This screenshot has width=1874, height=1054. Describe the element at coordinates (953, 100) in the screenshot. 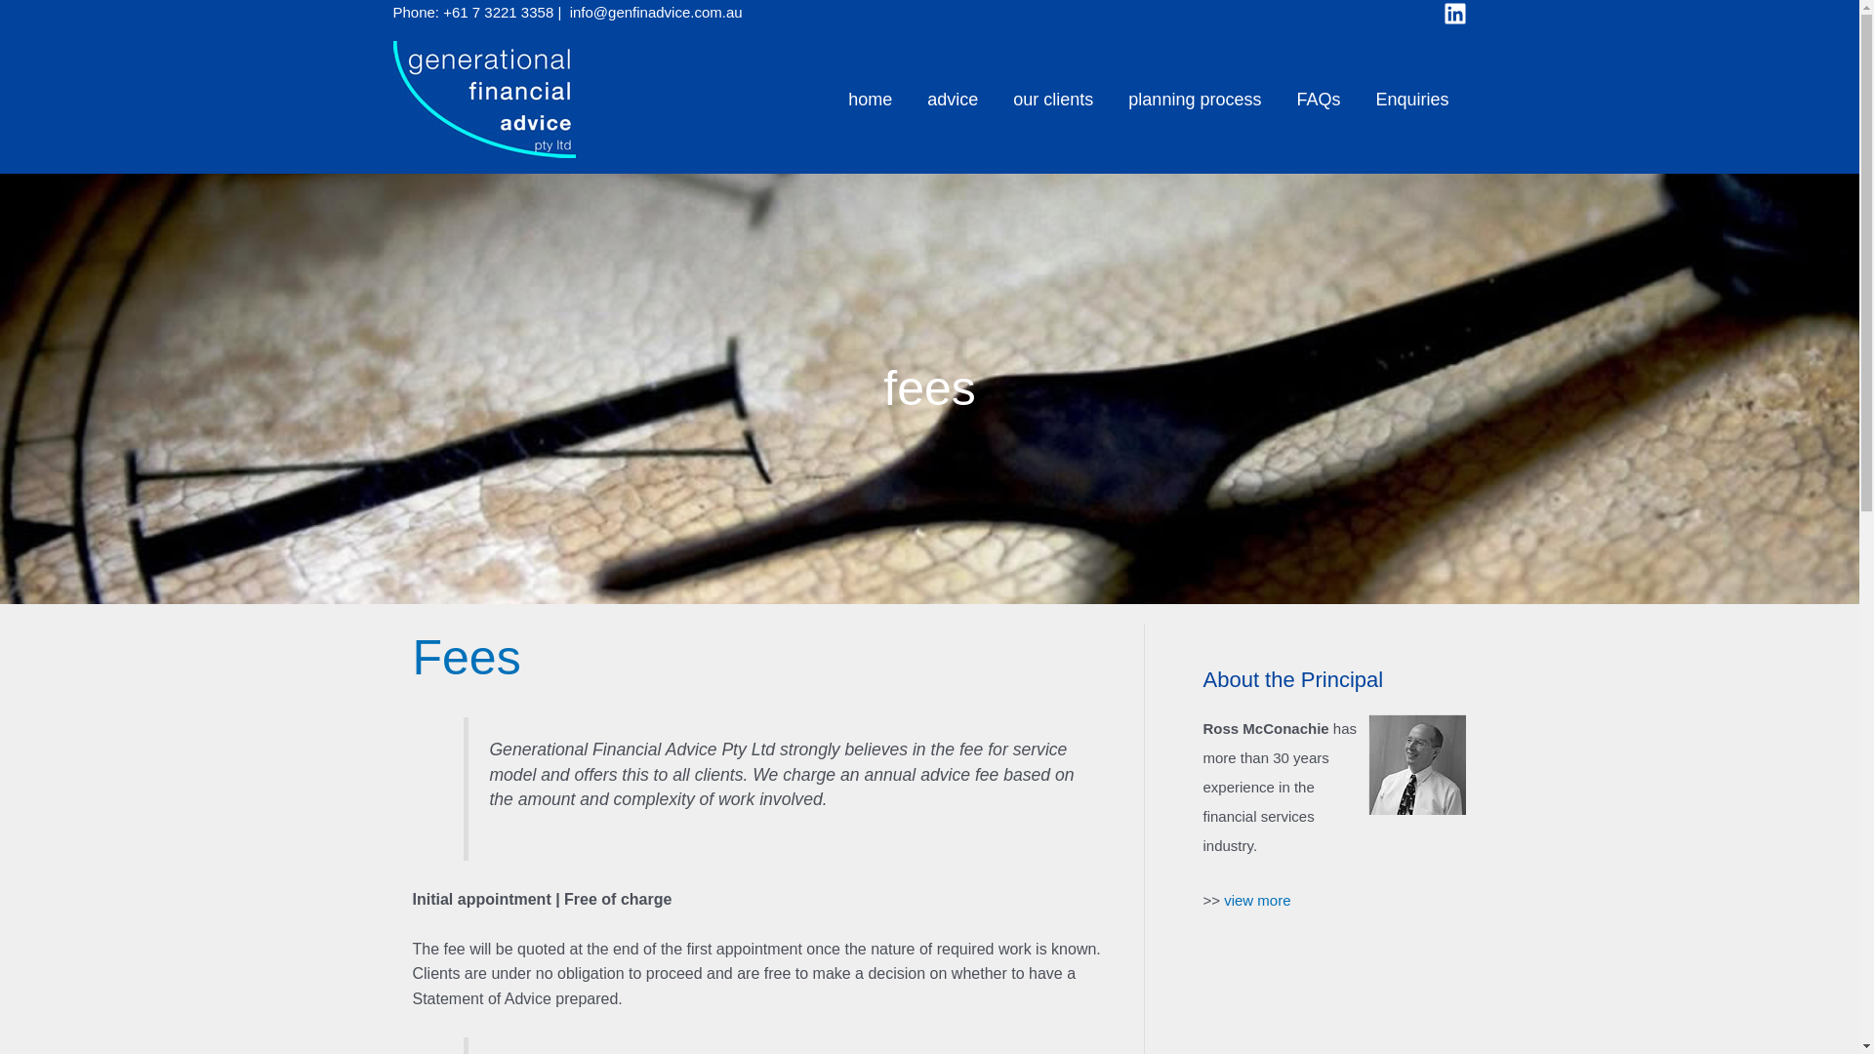

I see `advice` at that location.